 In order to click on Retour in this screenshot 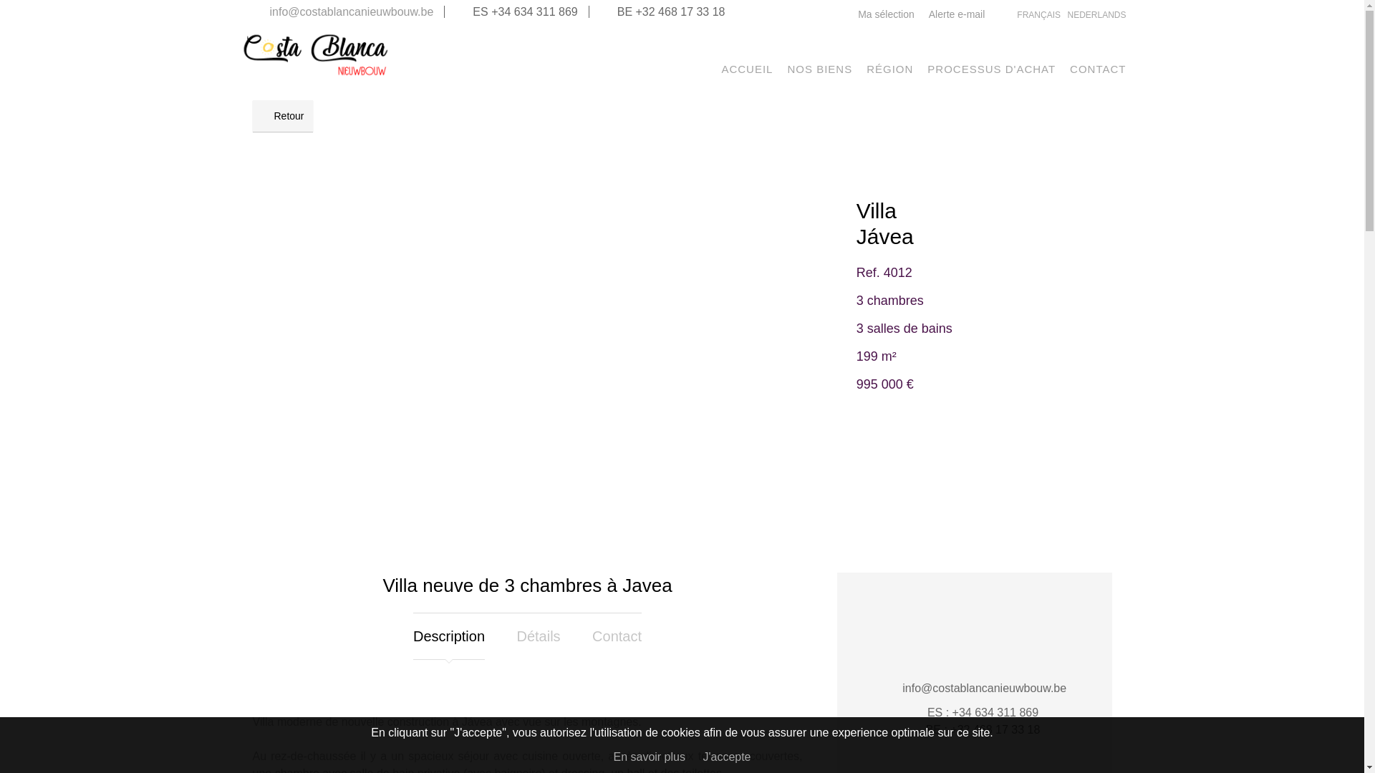, I will do `click(282, 116)`.